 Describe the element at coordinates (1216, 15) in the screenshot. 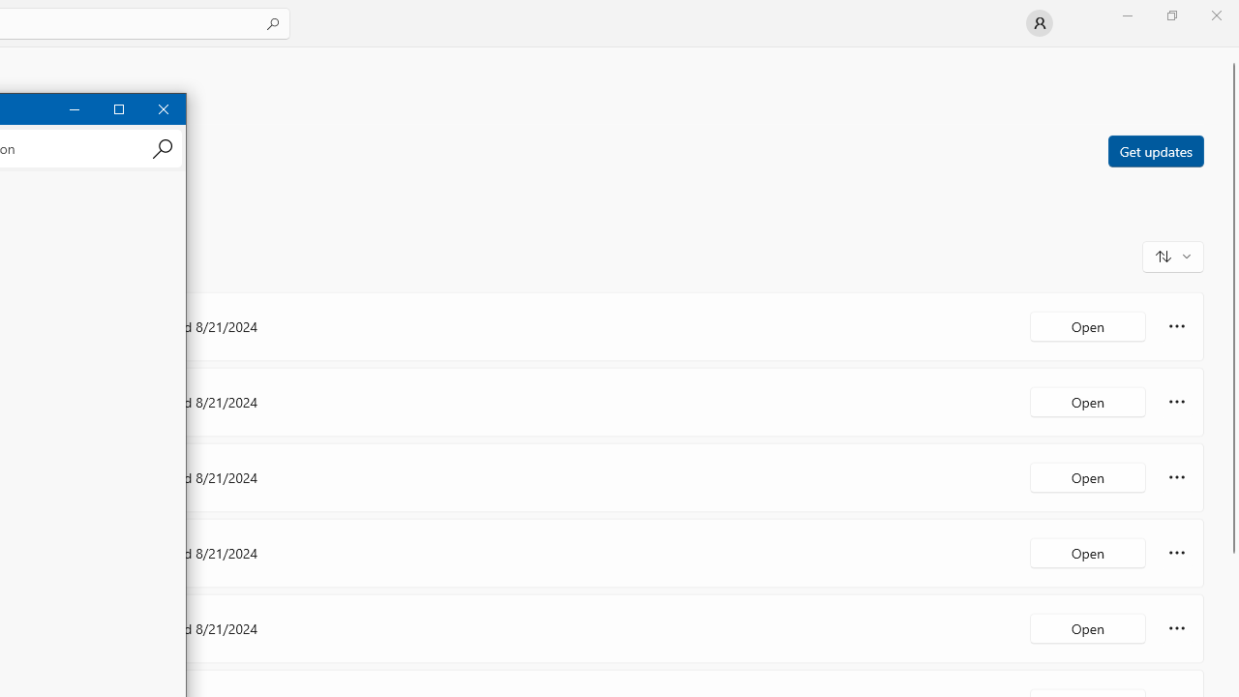

I see `Close Microsoft Store` at that location.